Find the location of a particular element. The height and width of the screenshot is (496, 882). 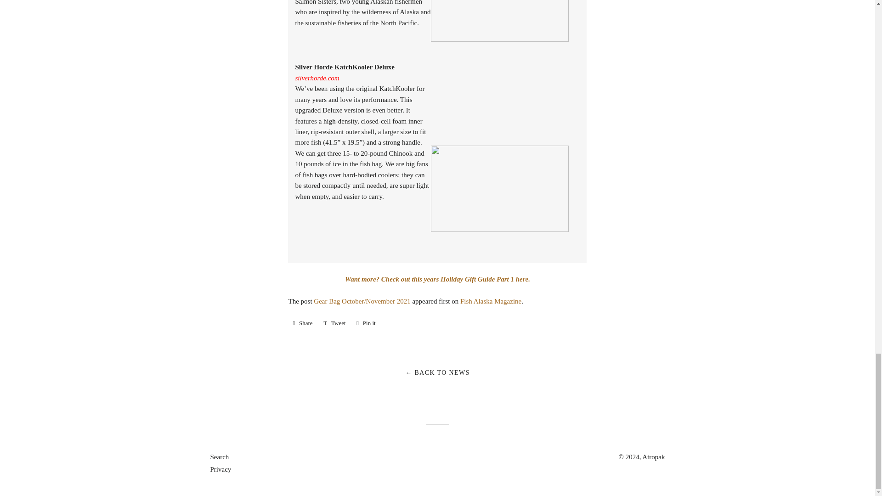

Tweet on Twitter is located at coordinates (334, 323).